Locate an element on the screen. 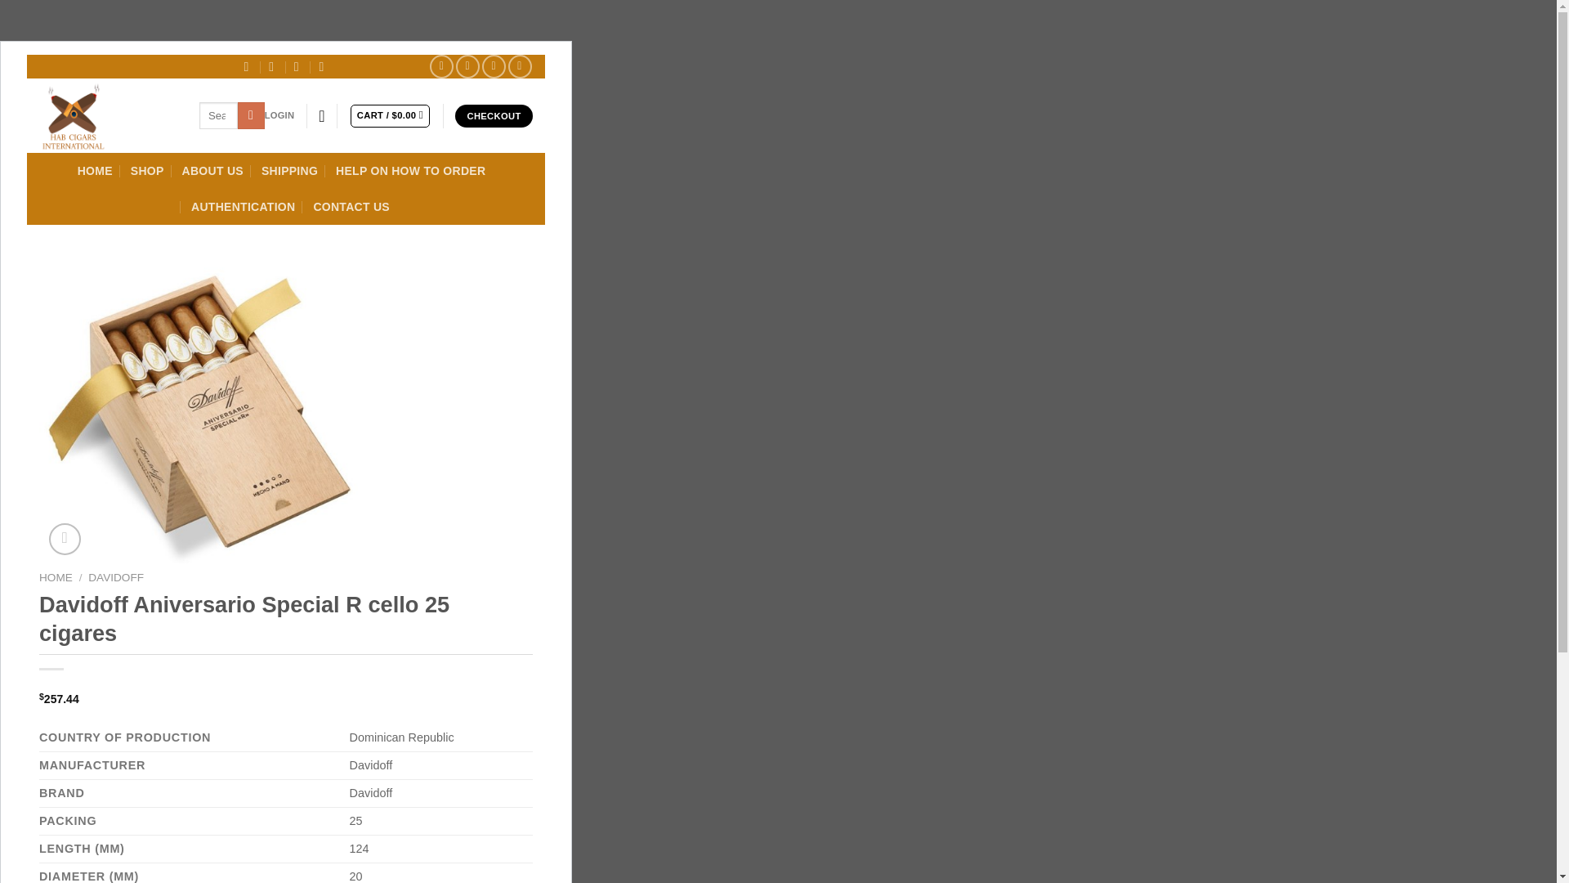 This screenshot has width=1569, height=883. LOGIN is located at coordinates (279, 116).